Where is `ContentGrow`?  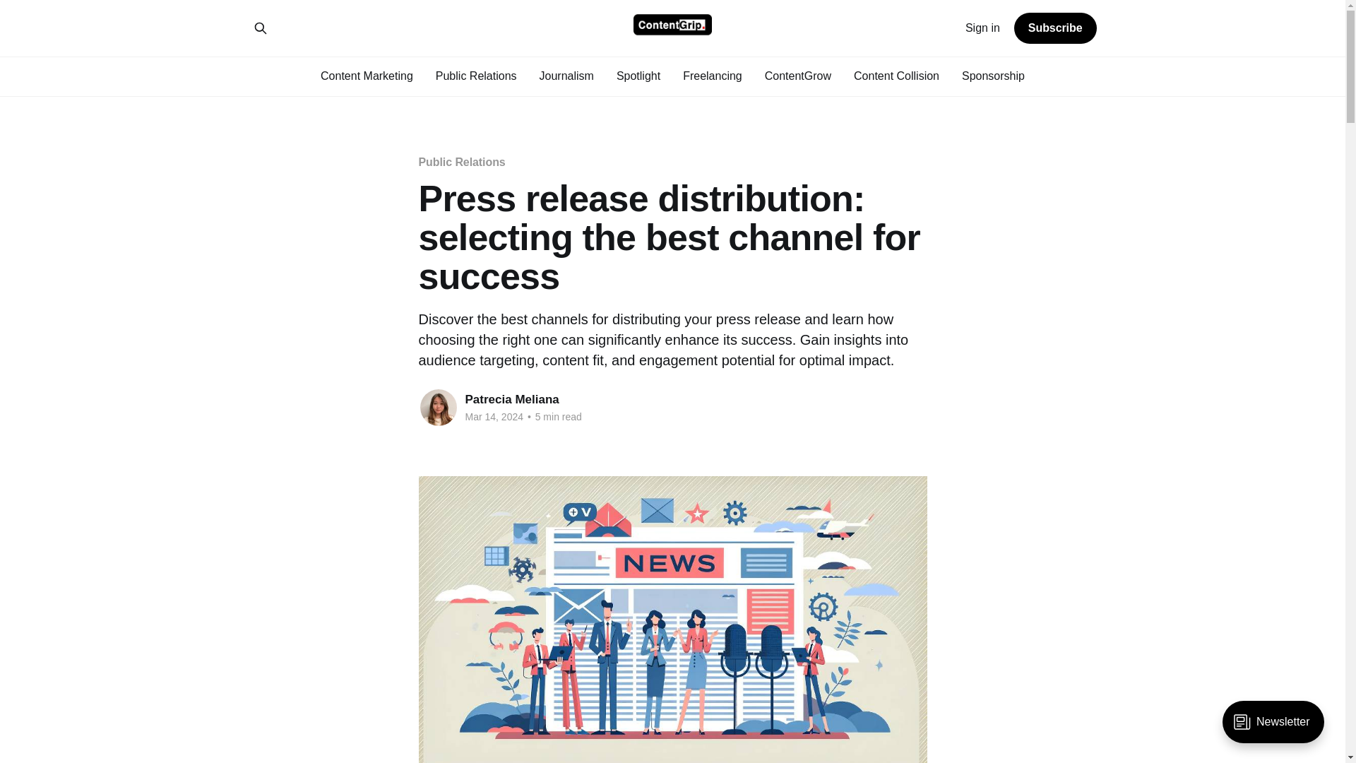 ContentGrow is located at coordinates (797, 75).